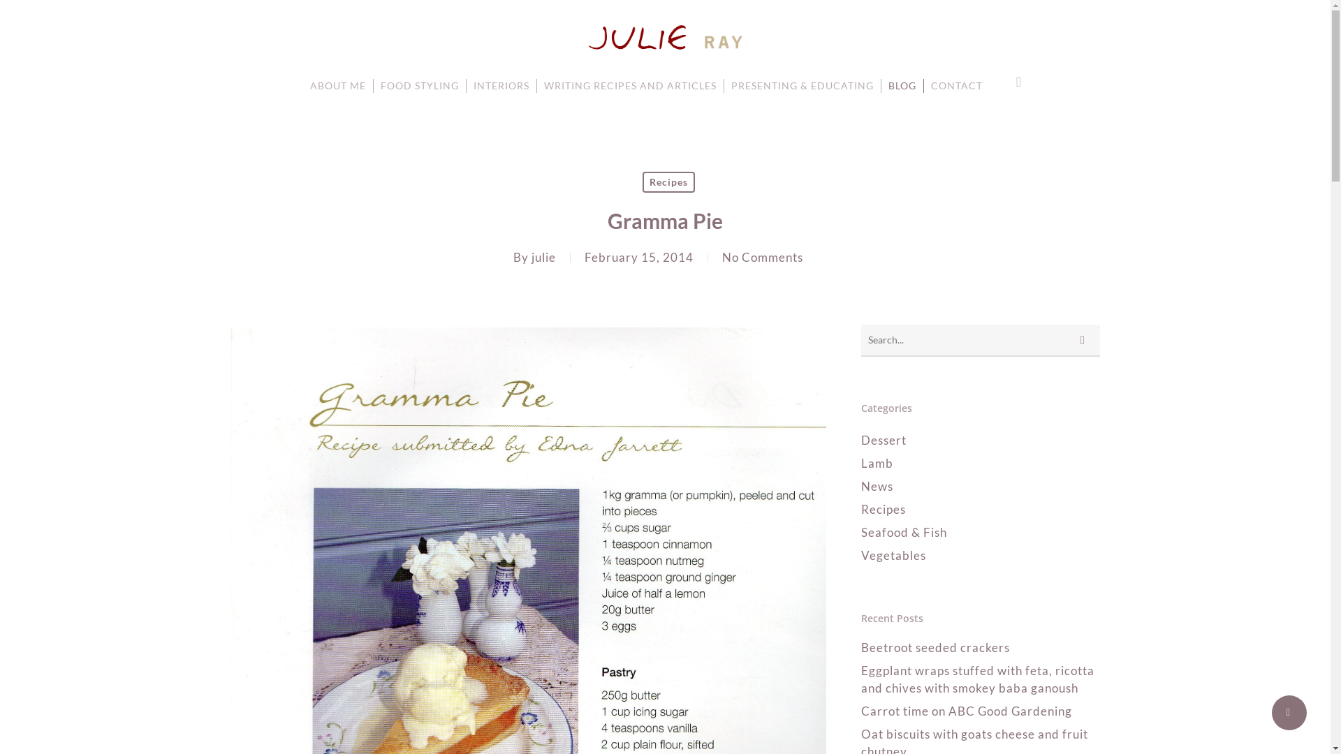  I want to click on BLOG, so click(902, 85).